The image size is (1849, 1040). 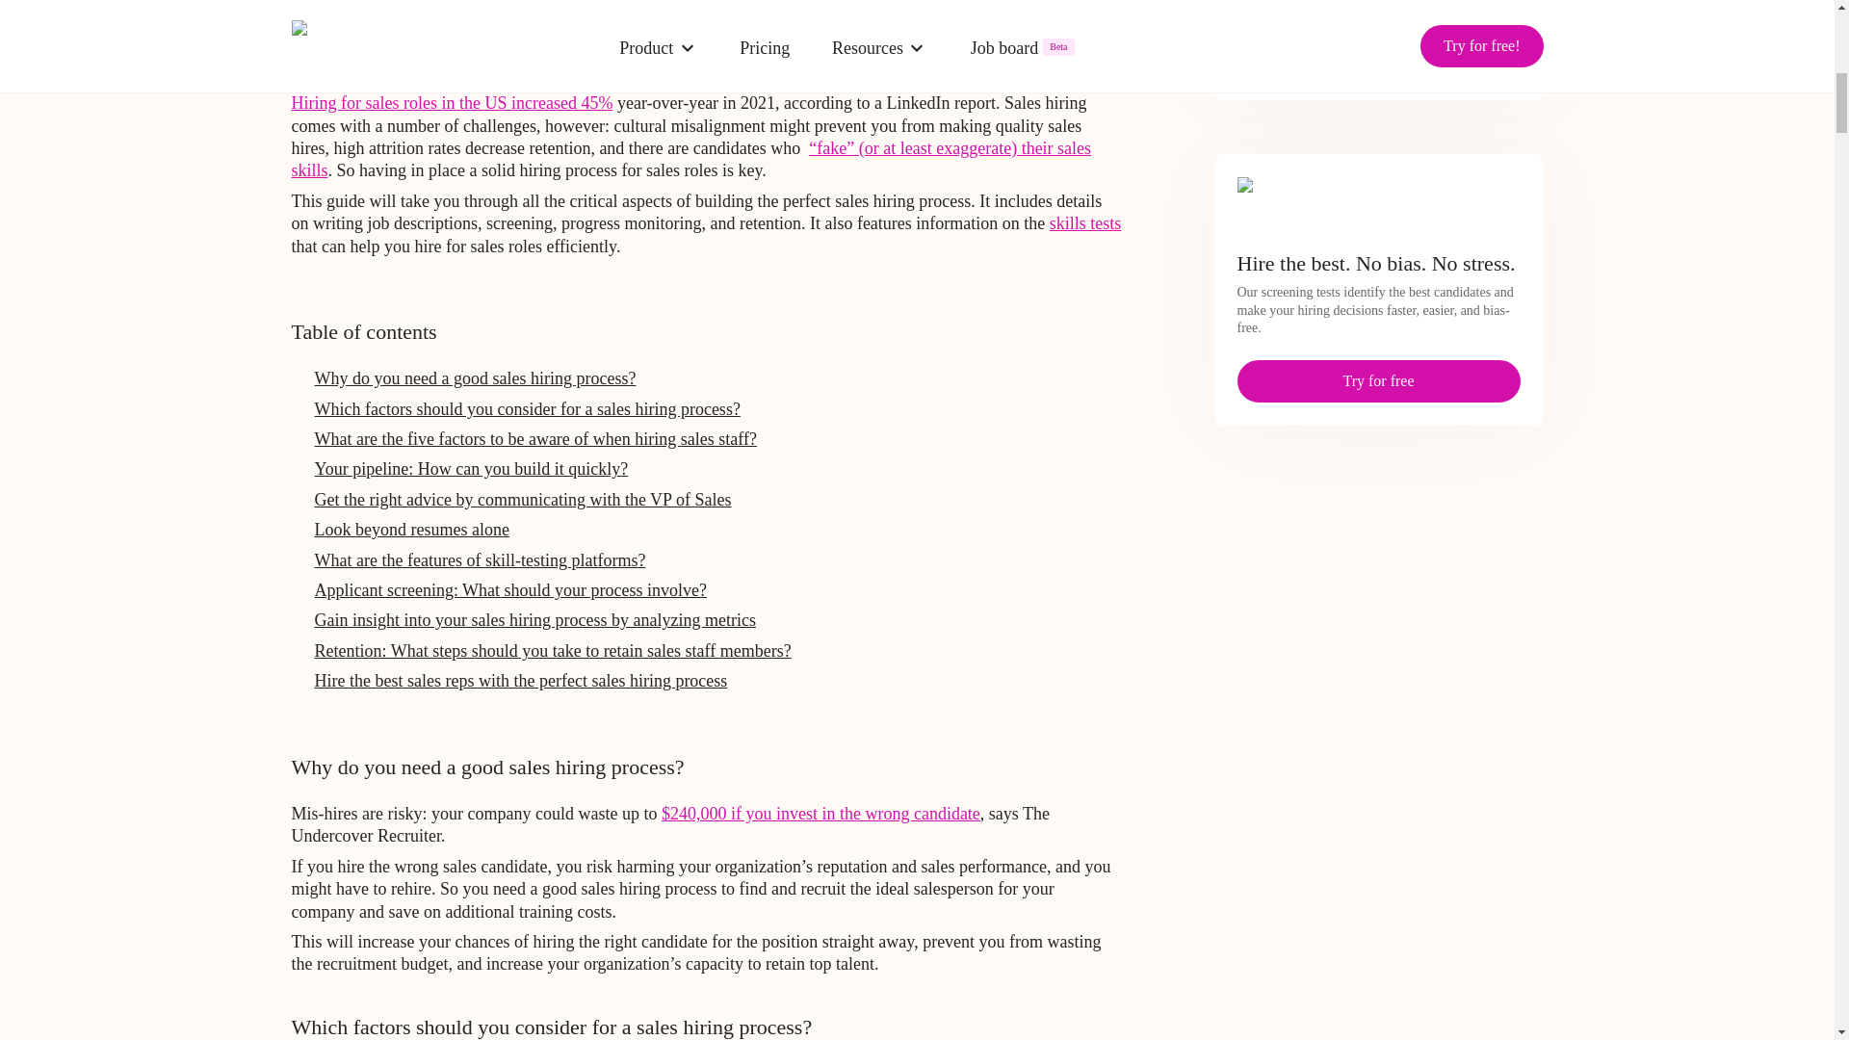 I want to click on Your pipeline: How can you build it quickly?, so click(x=471, y=468).